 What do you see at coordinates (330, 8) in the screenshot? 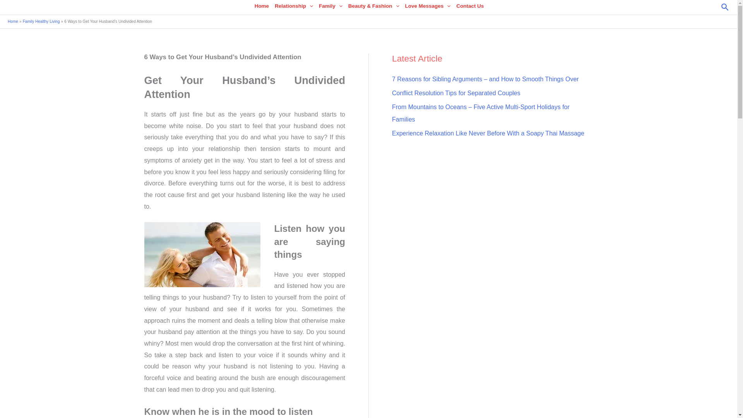
I see `Family` at bounding box center [330, 8].